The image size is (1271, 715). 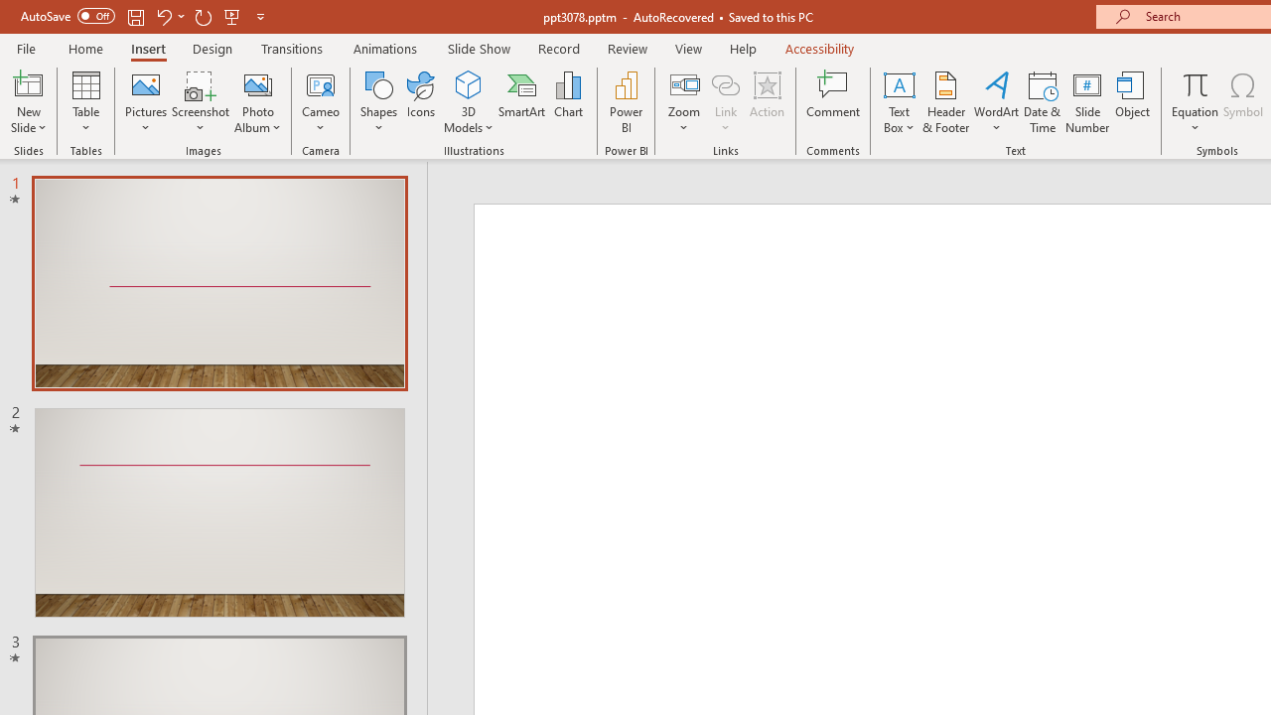 What do you see at coordinates (85, 101) in the screenshot?
I see `Table` at bounding box center [85, 101].